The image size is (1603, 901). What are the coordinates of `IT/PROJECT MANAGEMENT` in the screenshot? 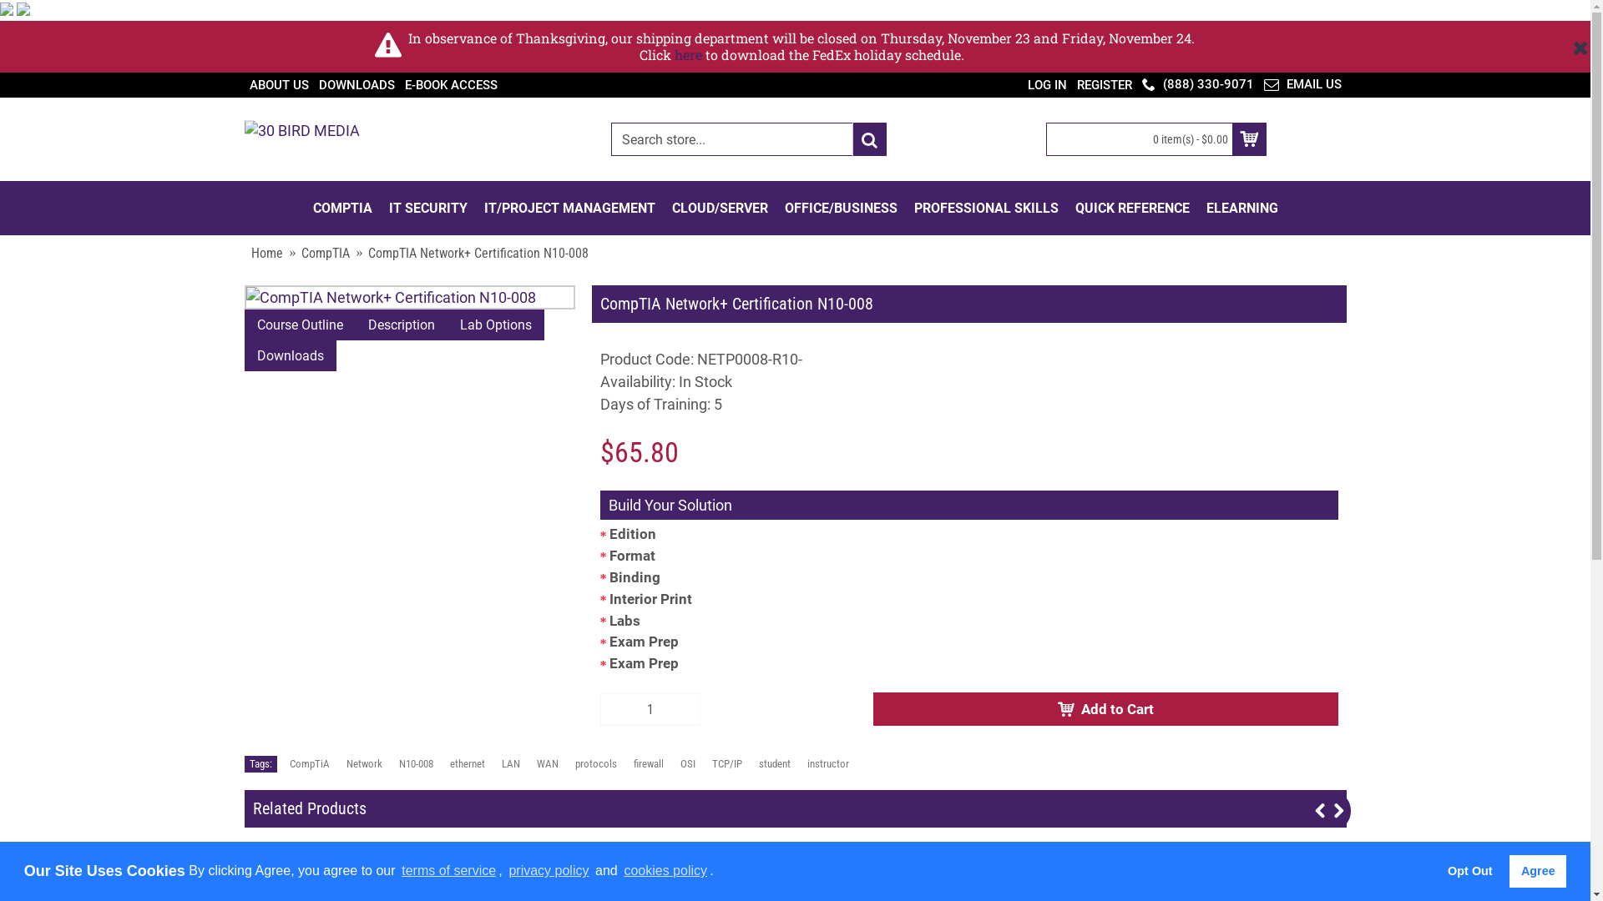 It's located at (569, 209).